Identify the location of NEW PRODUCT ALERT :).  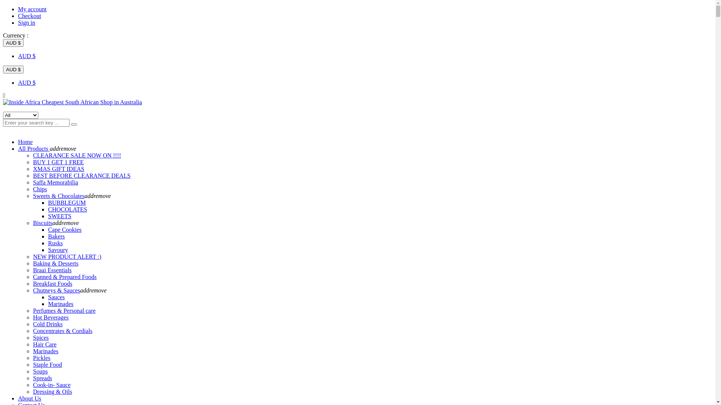
(67, 256).